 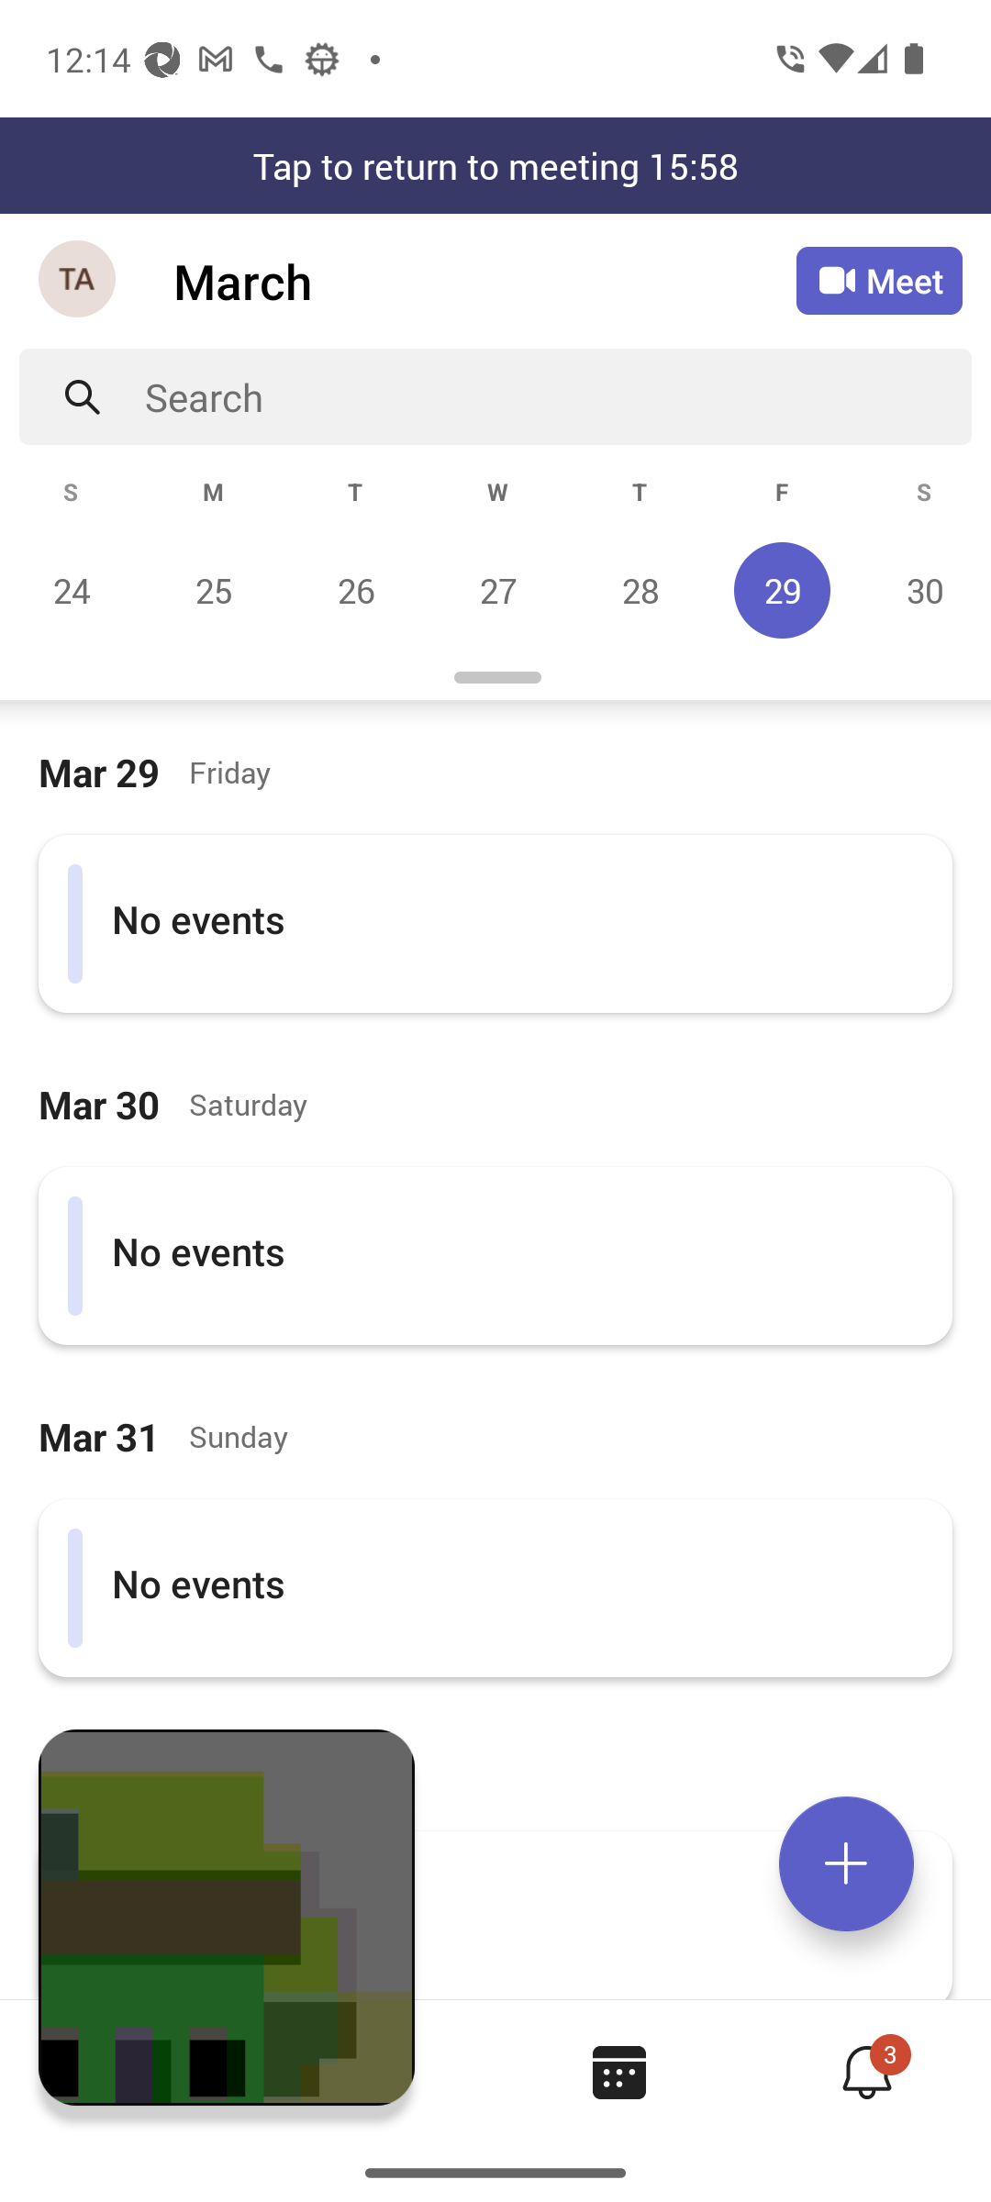 What do you see at coordinates (558, 396) in the screenshot?
I see `Search` at bounding box center [558, 396].